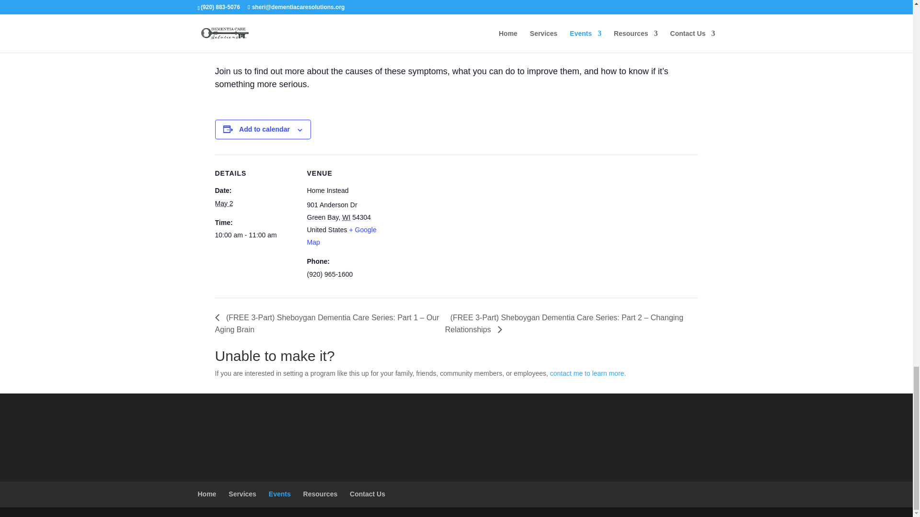 This screenshot has height=517, width=920. What do you see at coordinates (255, 236) in the screenshot?
I see `2024-05-02` at bounding box center [255, 236].